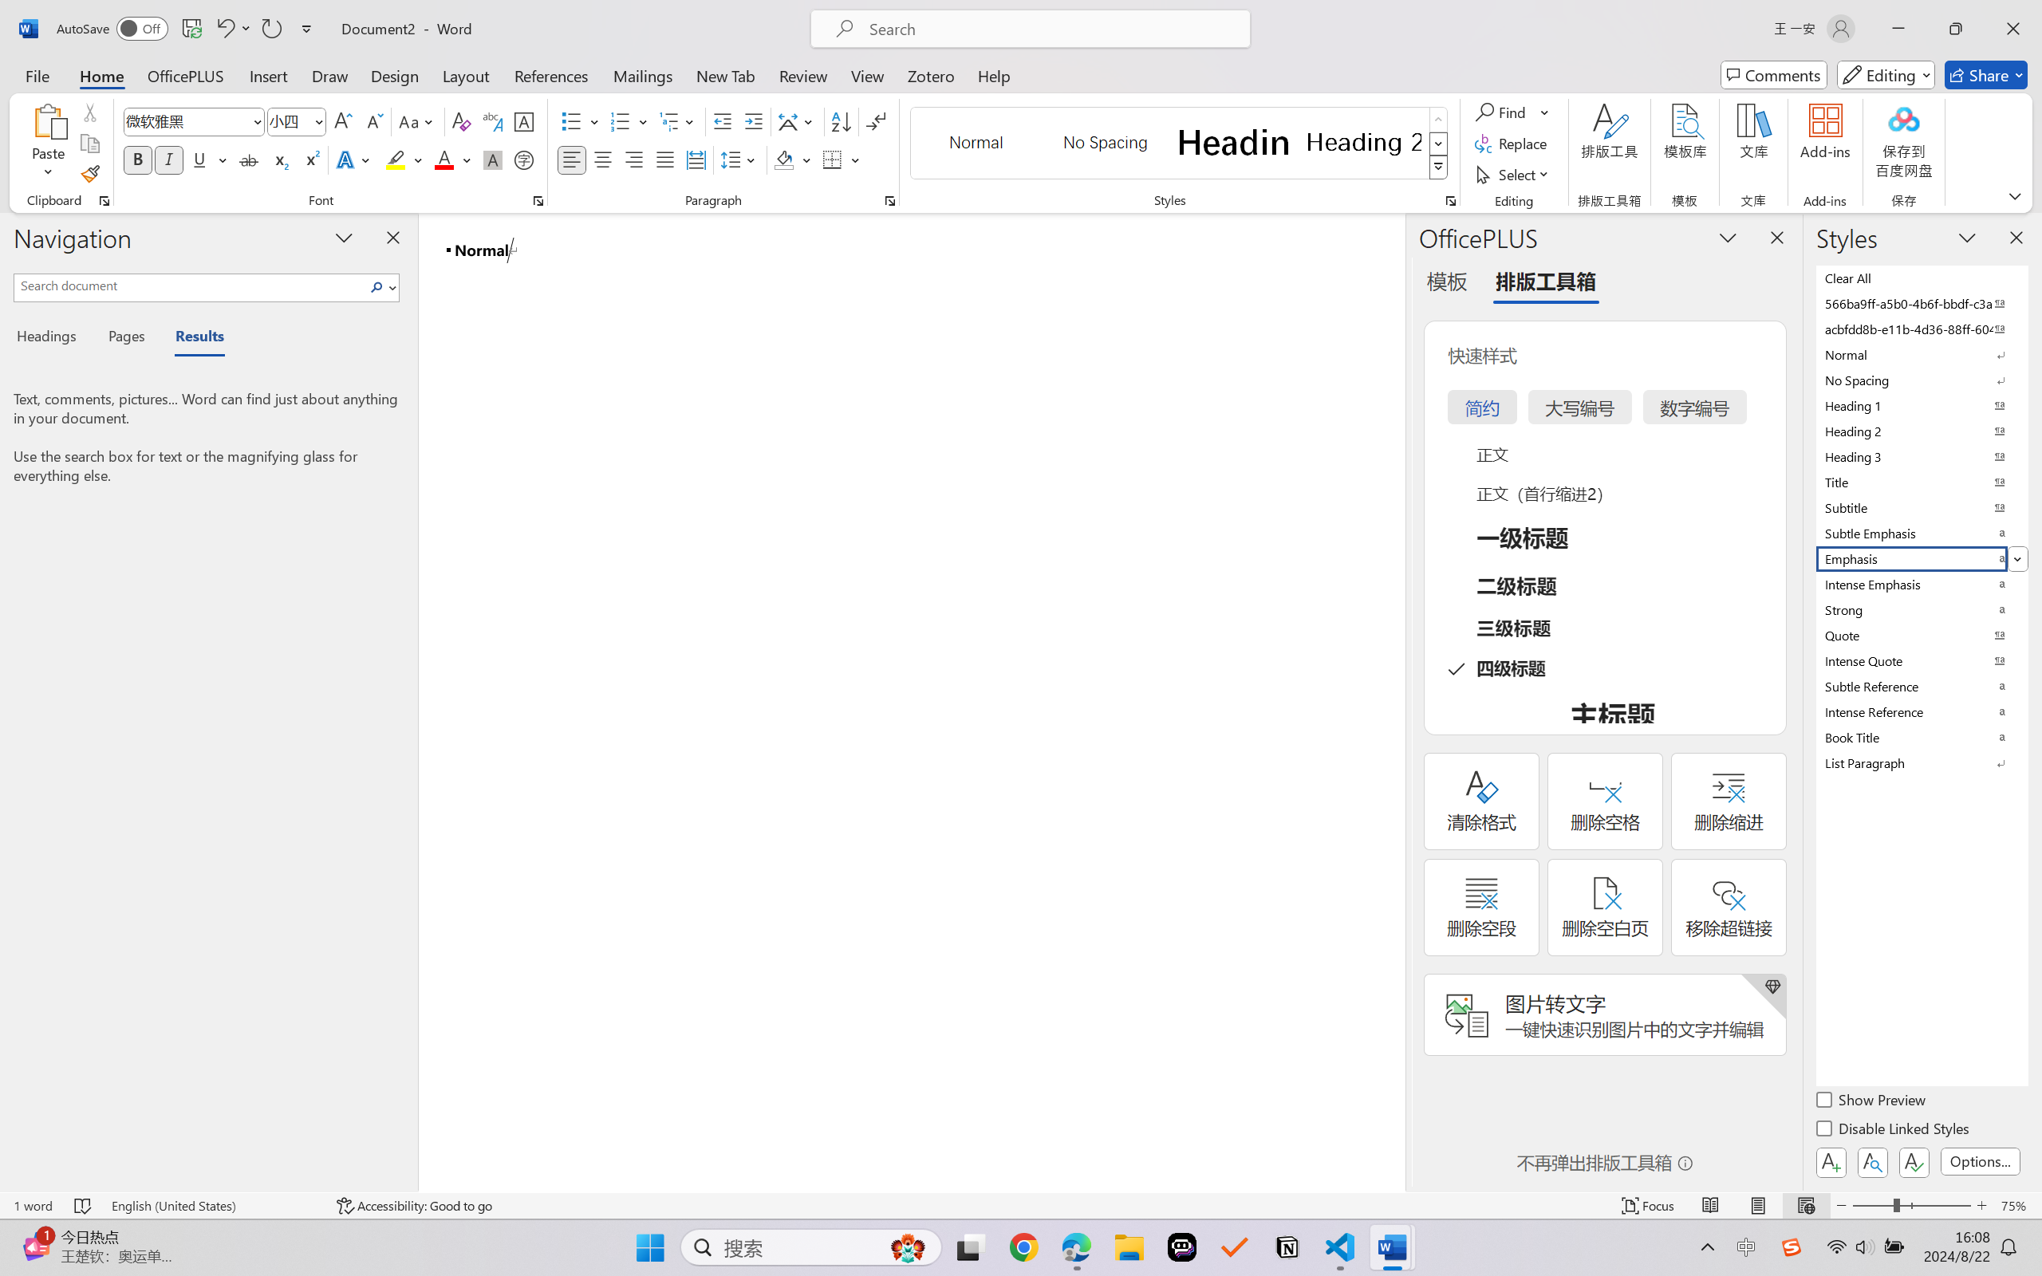 The width and height of the screenshot is (2042, 1276). Describe the element at coordinates (571, 159) in the screenshot. I see `Align Left` at that location.